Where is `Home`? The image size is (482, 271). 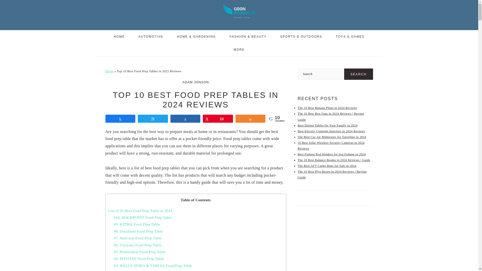
Home is located at coordinates (109, 71).